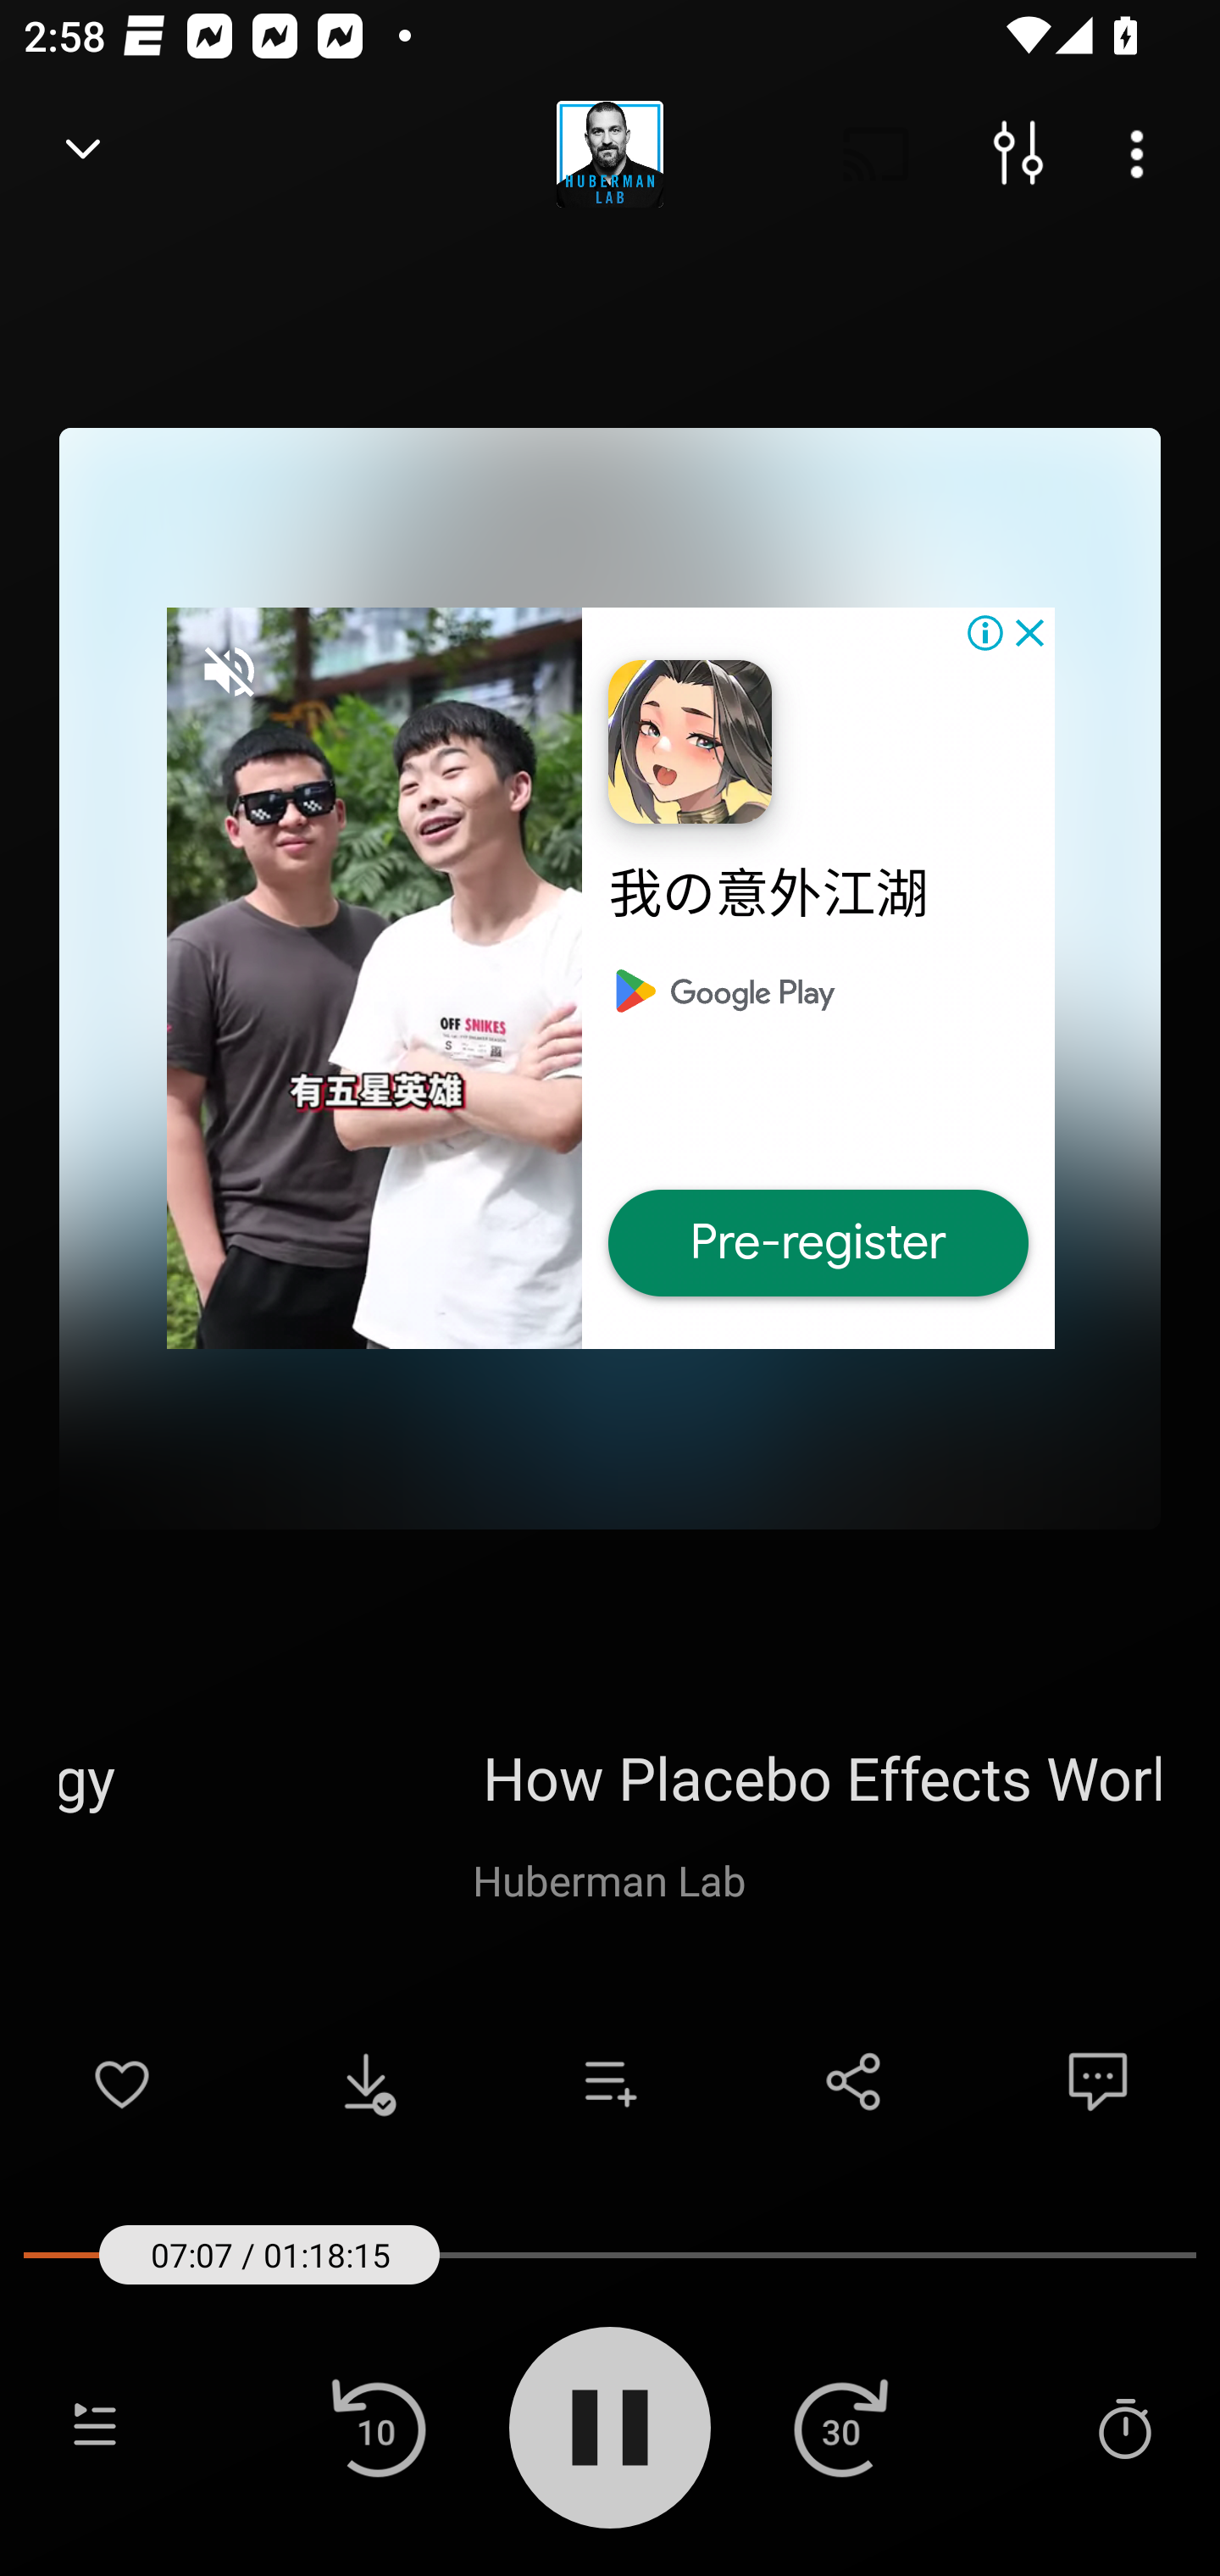 The width and height of the screenshot is (1220, 2576). What do you see at coordinates (122, 2081) in the screenshot?
I see `Add to Favorites` at bounding box center [122, 2081].